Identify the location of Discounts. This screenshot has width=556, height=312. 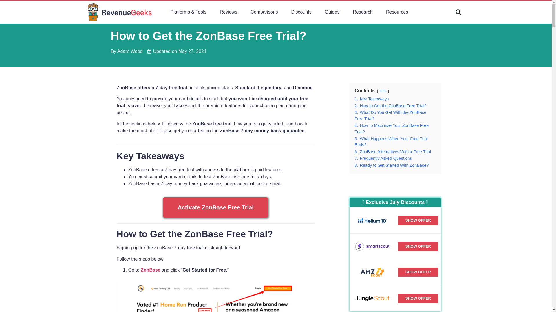
(301, 12).